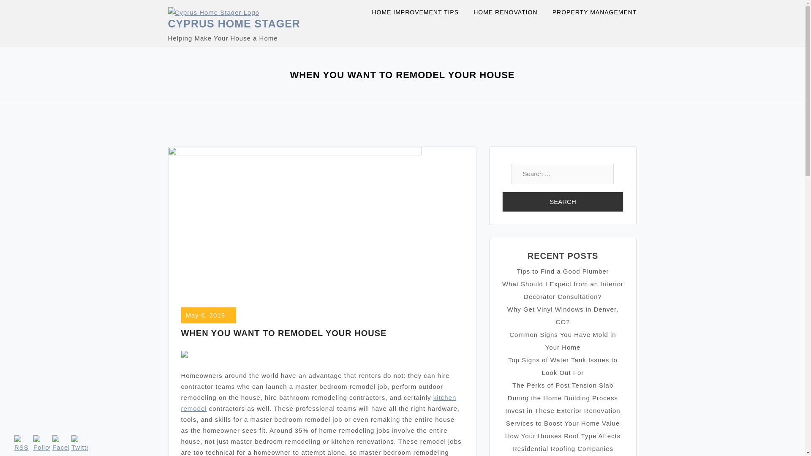 The width and height of the screenshot is (811, 456). I want to click on New sunroom remodel, so click(318, 403).